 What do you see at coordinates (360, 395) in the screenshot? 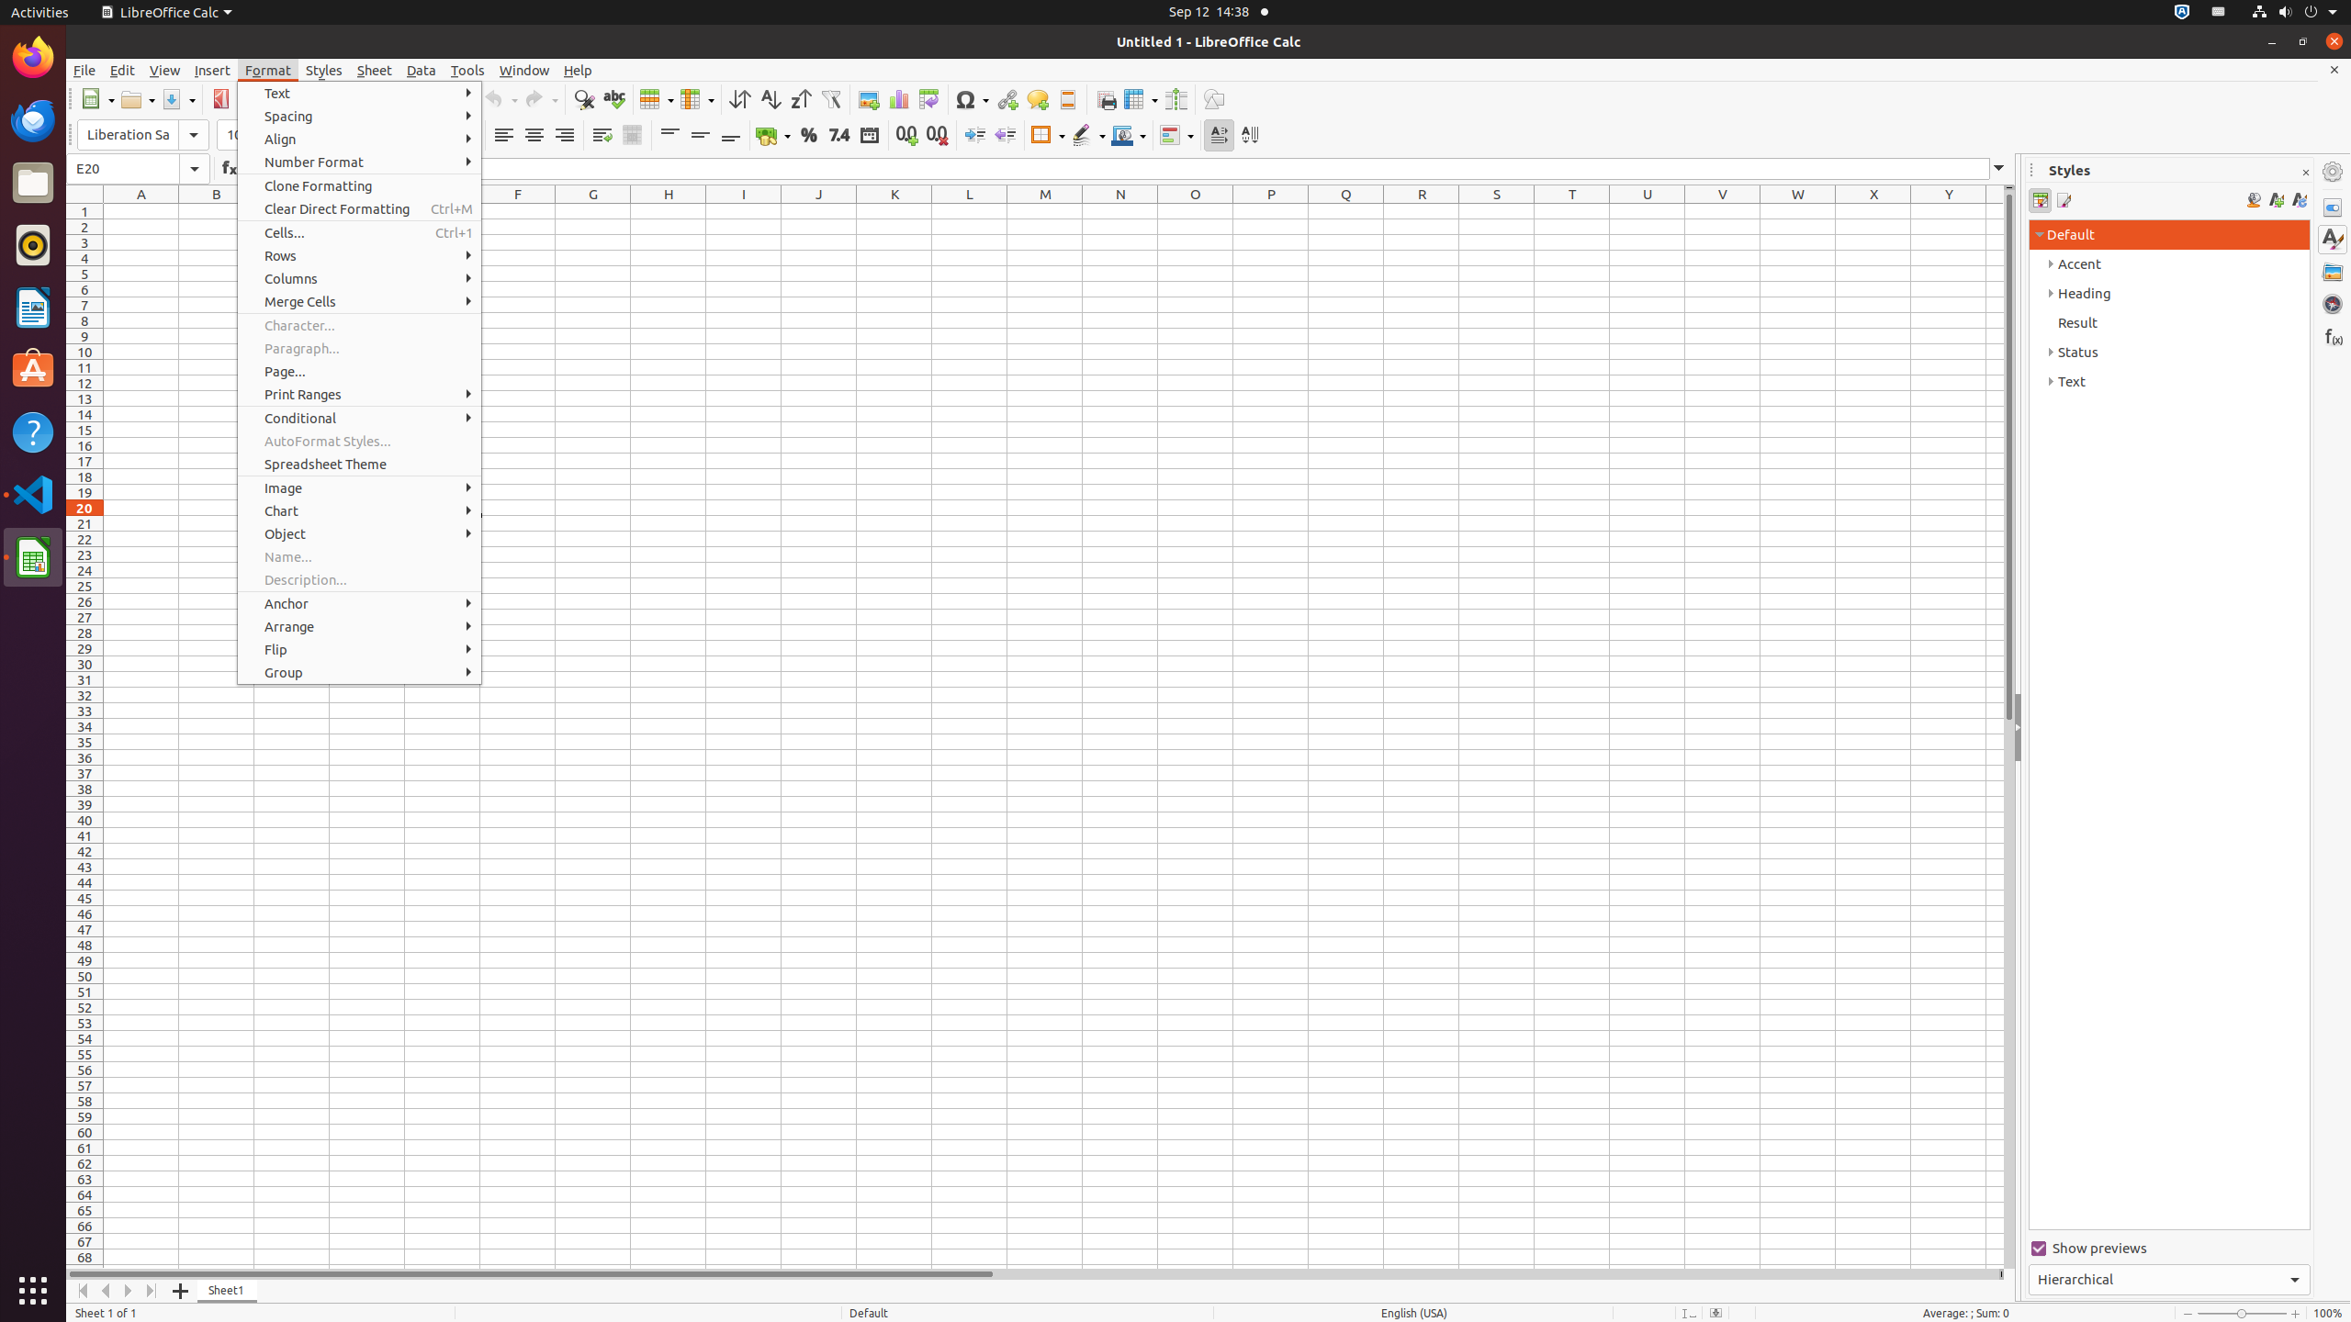
I see `Print Ranges` at bounding box center [360, 395].